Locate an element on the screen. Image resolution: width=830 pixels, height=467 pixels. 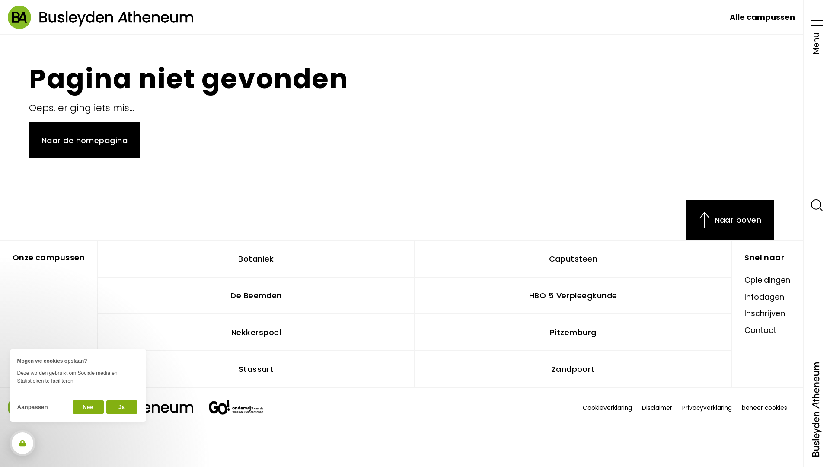
Alle campussen is located at coordinates (763, 17).